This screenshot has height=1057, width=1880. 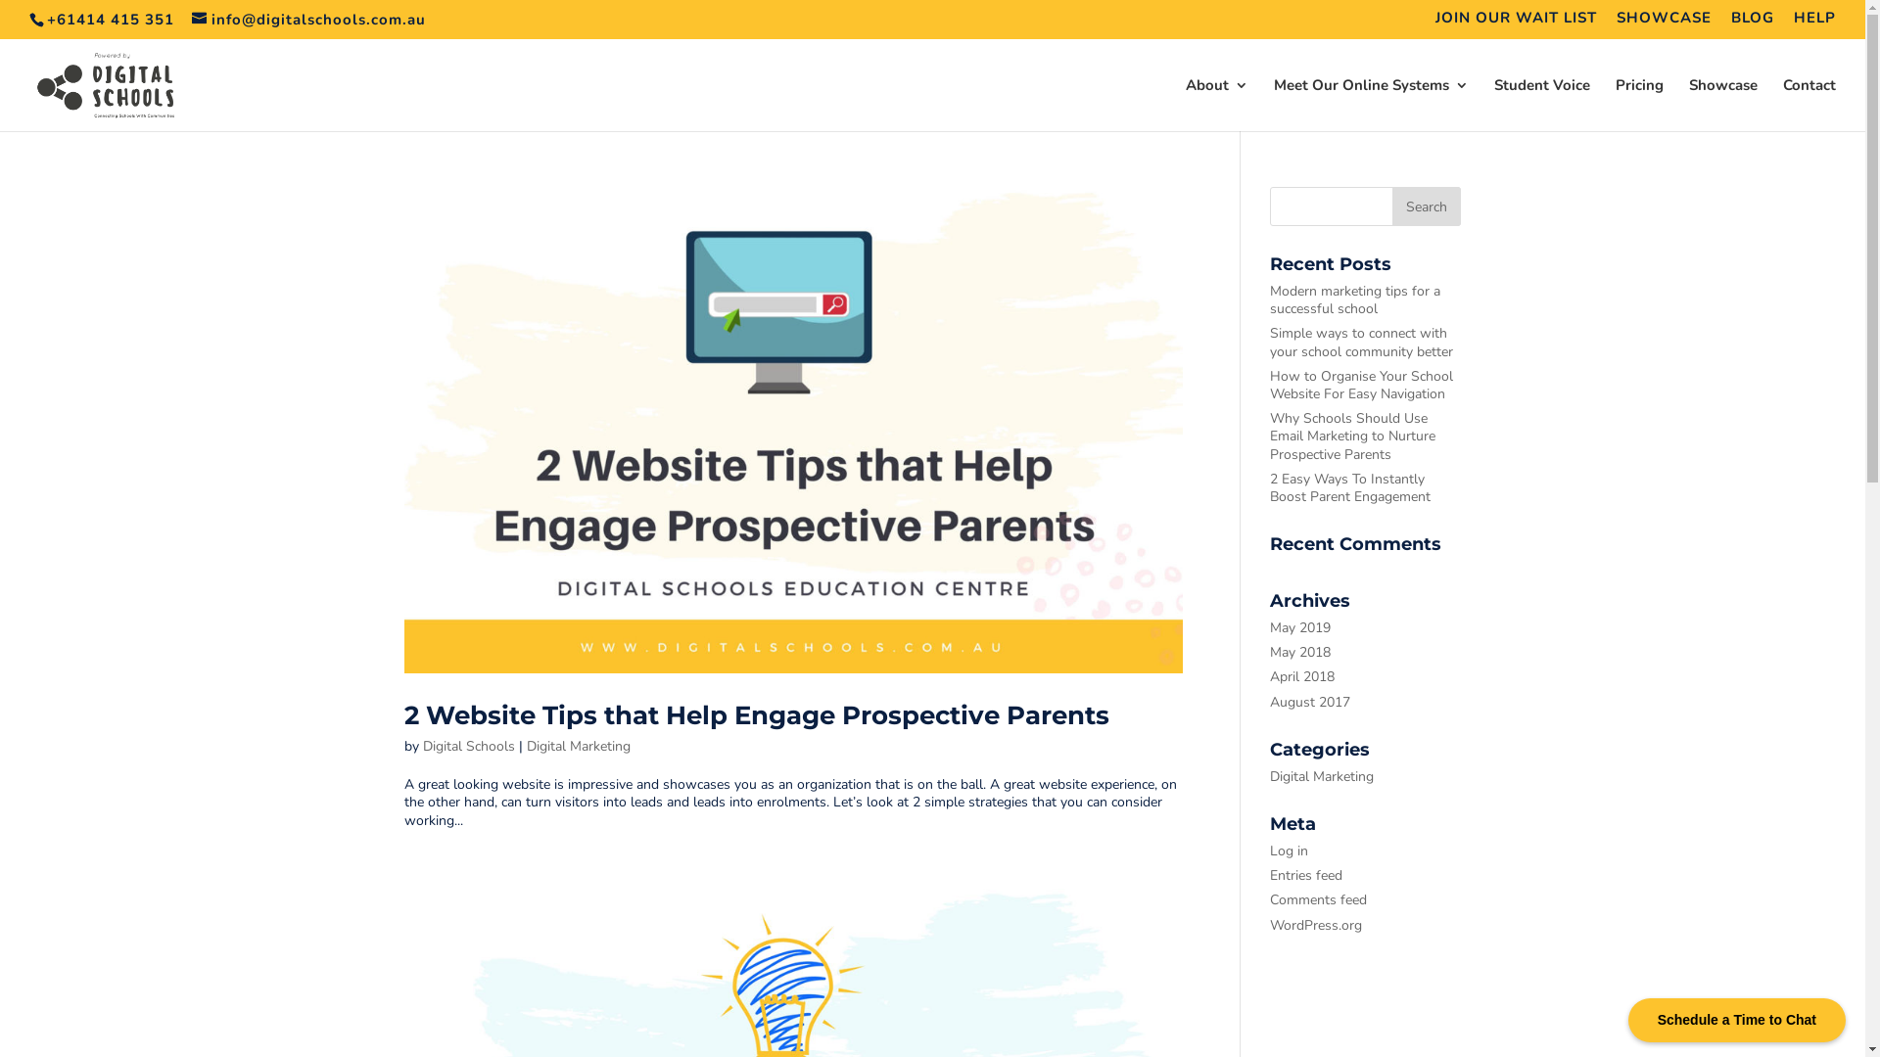 What do you see at coordinates (1302, 677) in the screenshot?
I see `April 2018` at bounding box center [1302, 677].